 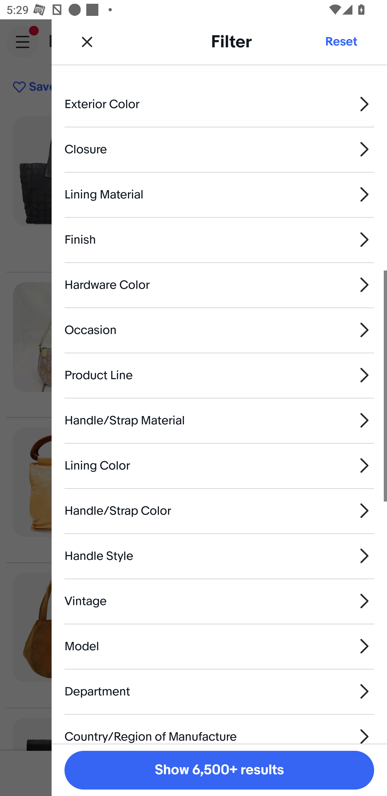 What do you see at coordinates (219, 691) in the screenshot?
I see `Department` at bounding box center [219, 691].